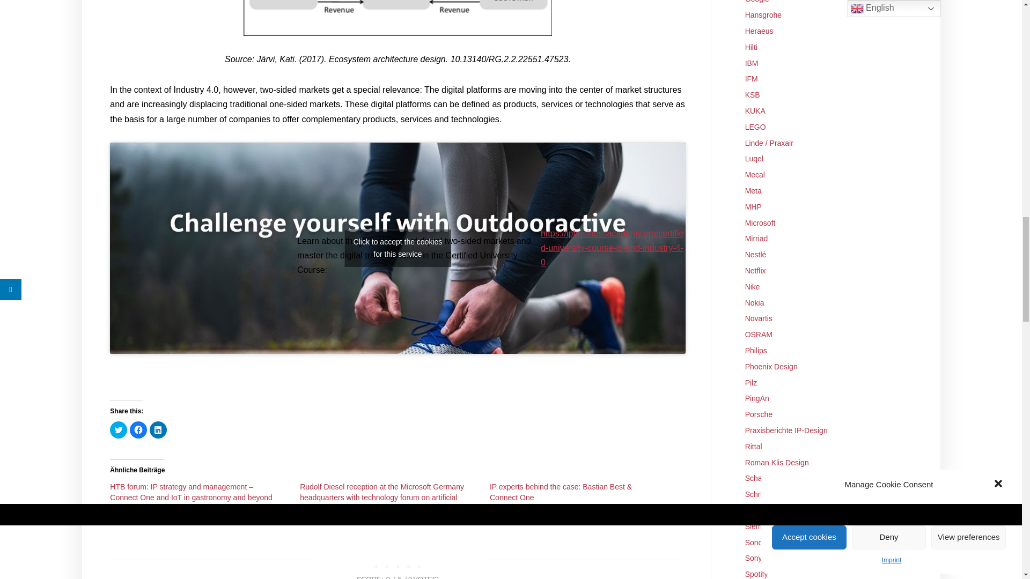 The height and width of the screenshot is (579, 1030). Describe the element at coordinates (409, 561) in the screenshot. I see `4 Stars` at that location.